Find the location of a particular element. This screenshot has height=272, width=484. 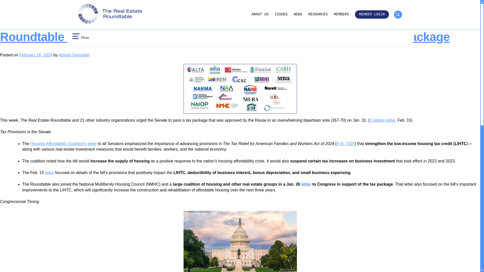

ISSUES is located at coordinates (281, 14).